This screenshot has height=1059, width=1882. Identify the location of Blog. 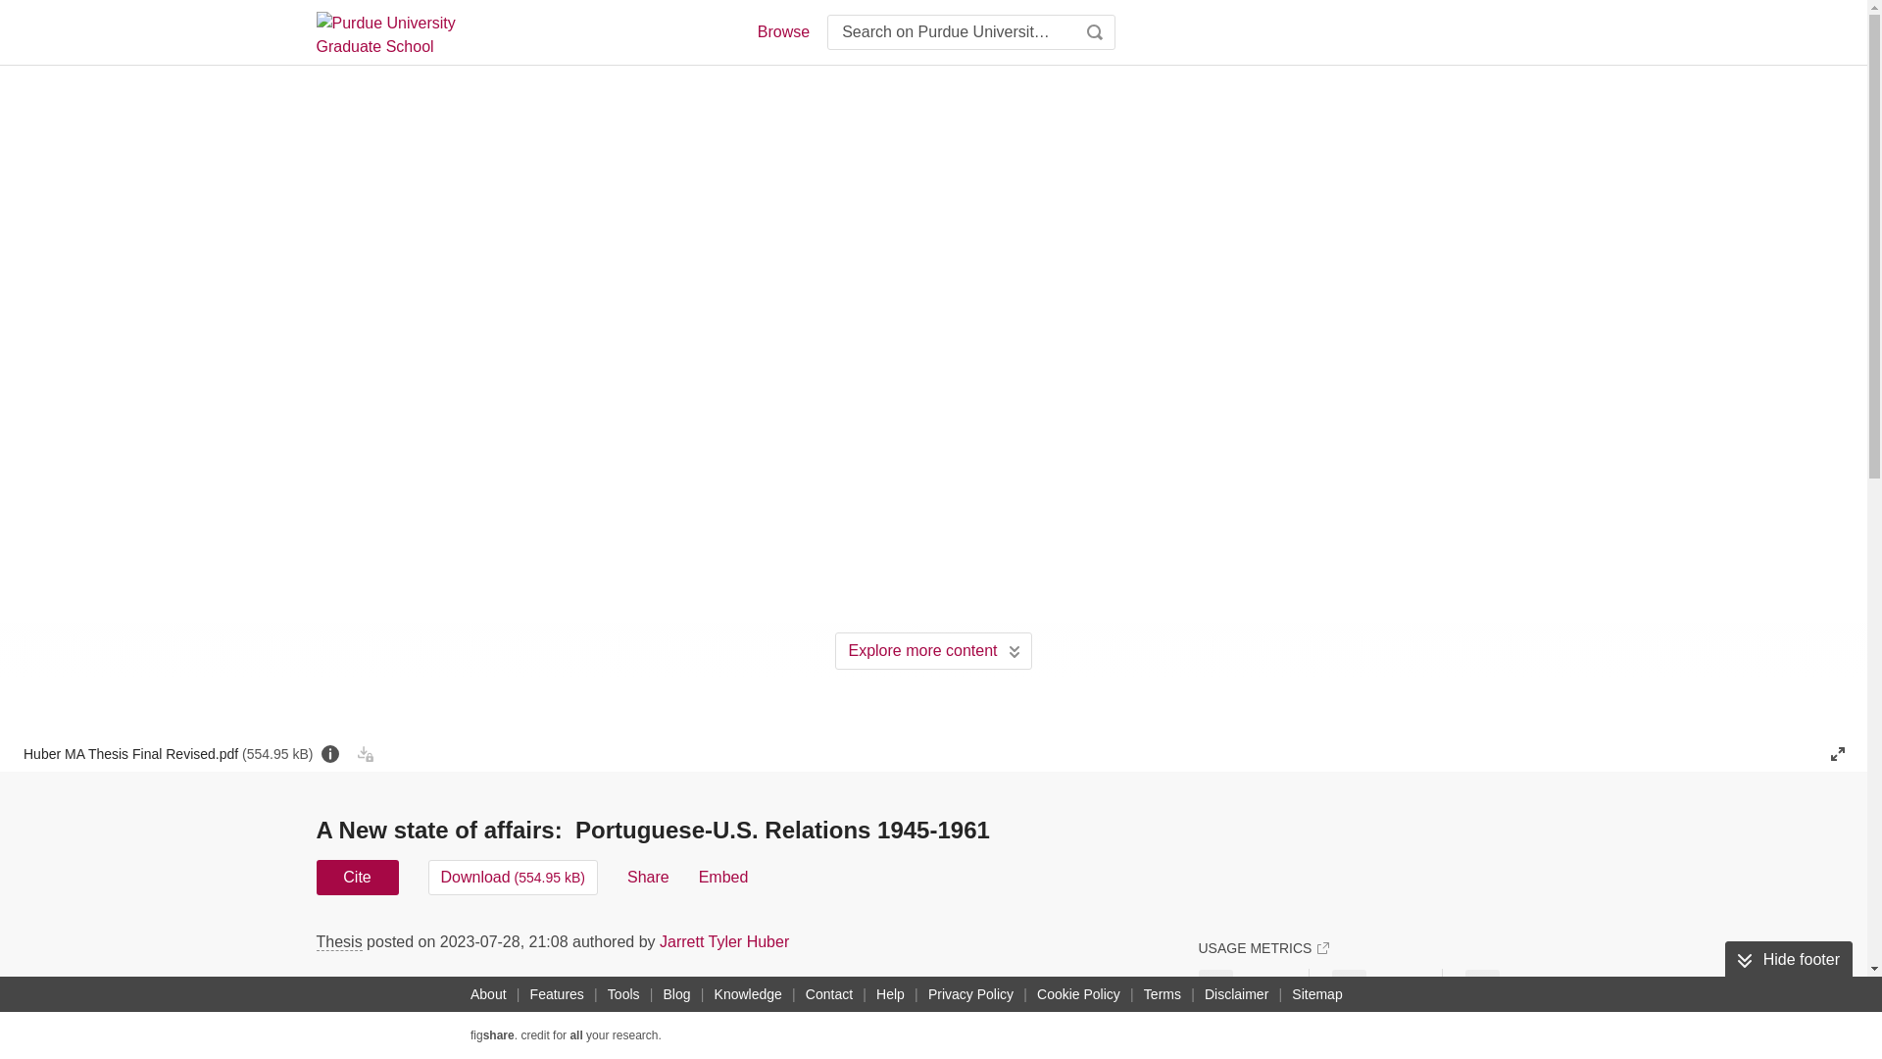
(676, 994).